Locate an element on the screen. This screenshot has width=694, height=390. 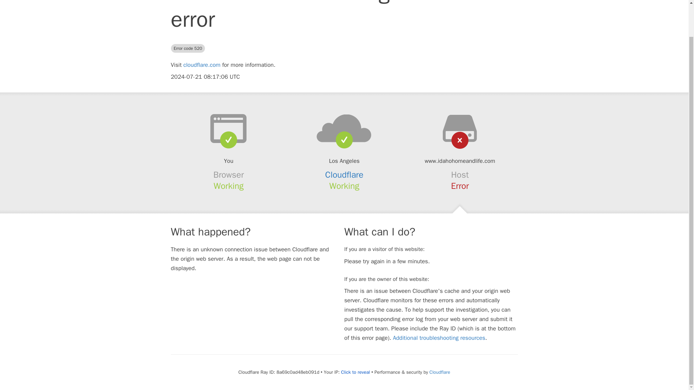
Cloudflare is located at coordinates (440, 372).